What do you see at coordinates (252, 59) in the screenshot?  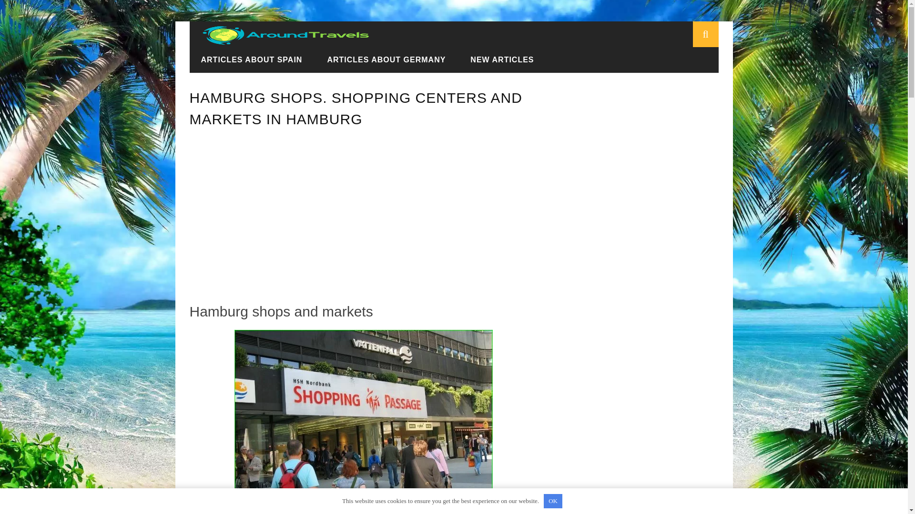 I see `ARTICLES ABOUT SPAIN` at bounding box center [252, 59].